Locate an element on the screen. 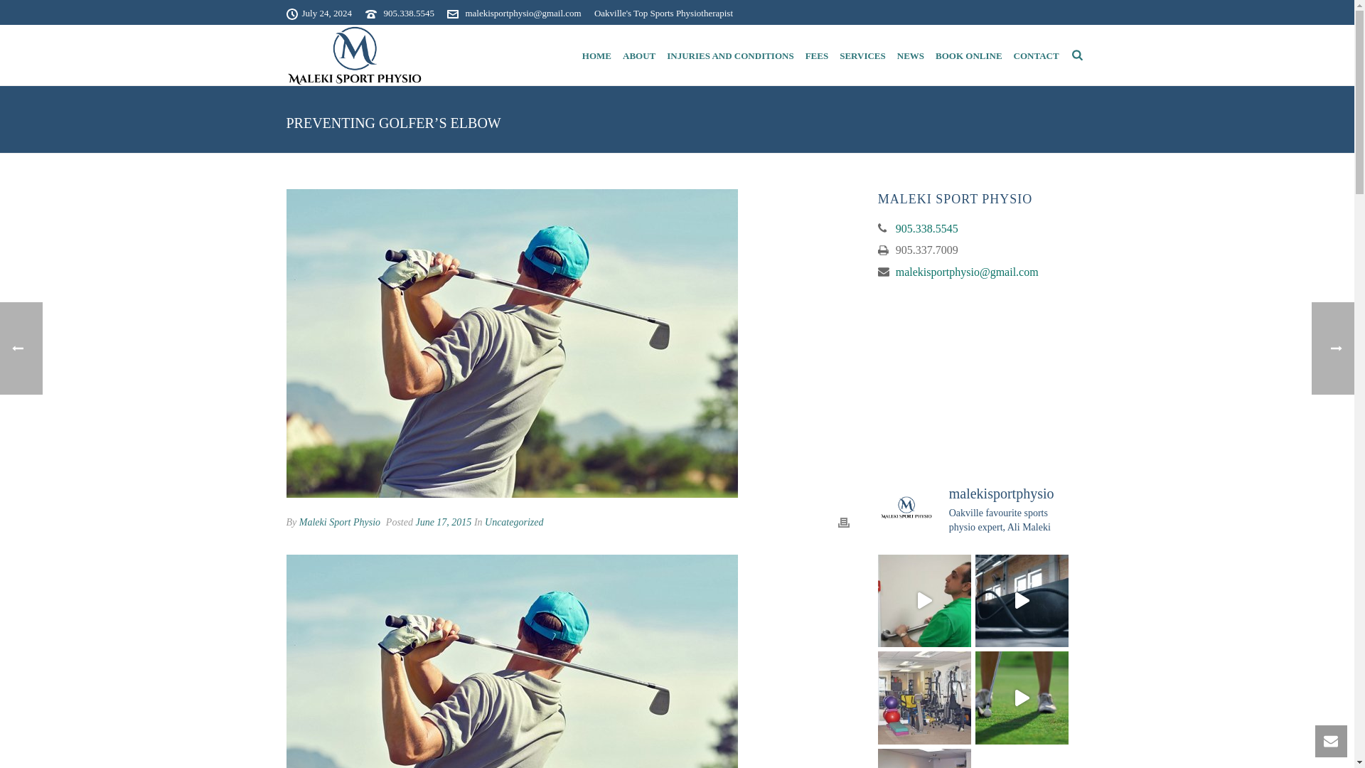 The height and width of the screenshot is (768, 1365). NEWS is located at coordinates (910, 55).